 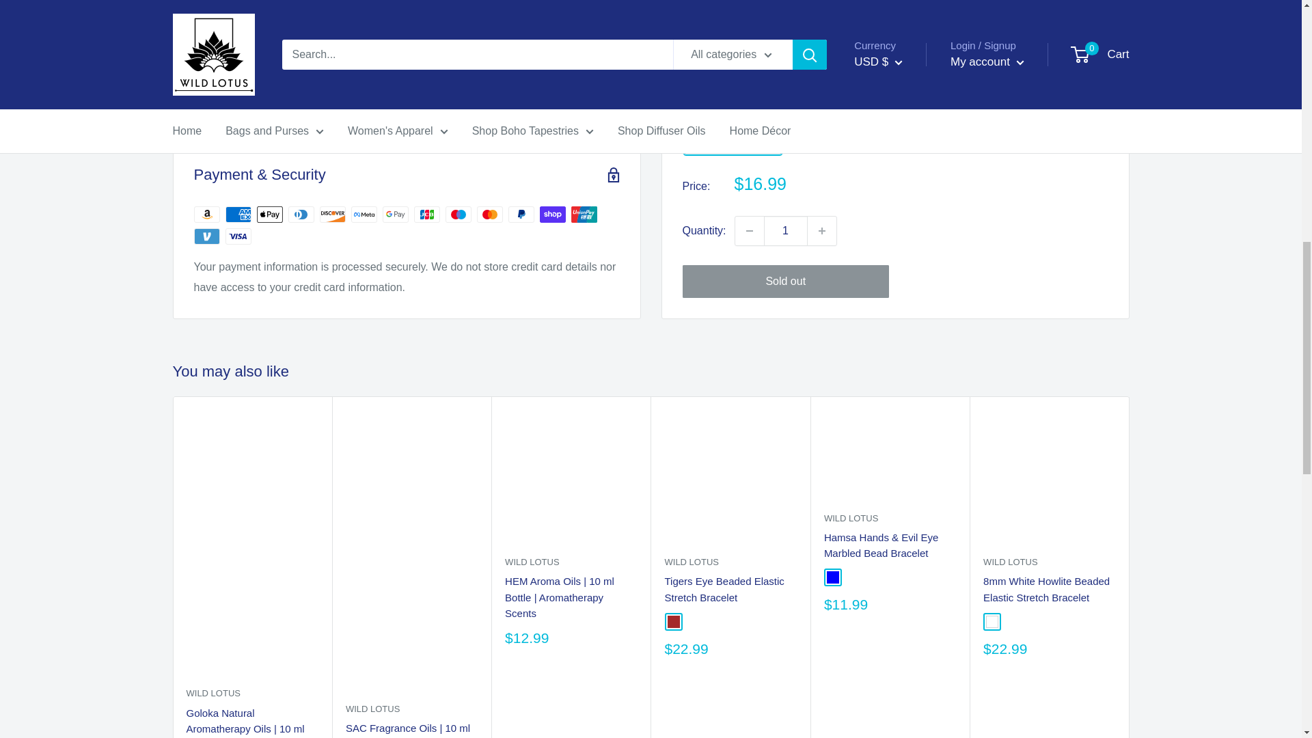 I want to click on White, so click(x=992, y=622).